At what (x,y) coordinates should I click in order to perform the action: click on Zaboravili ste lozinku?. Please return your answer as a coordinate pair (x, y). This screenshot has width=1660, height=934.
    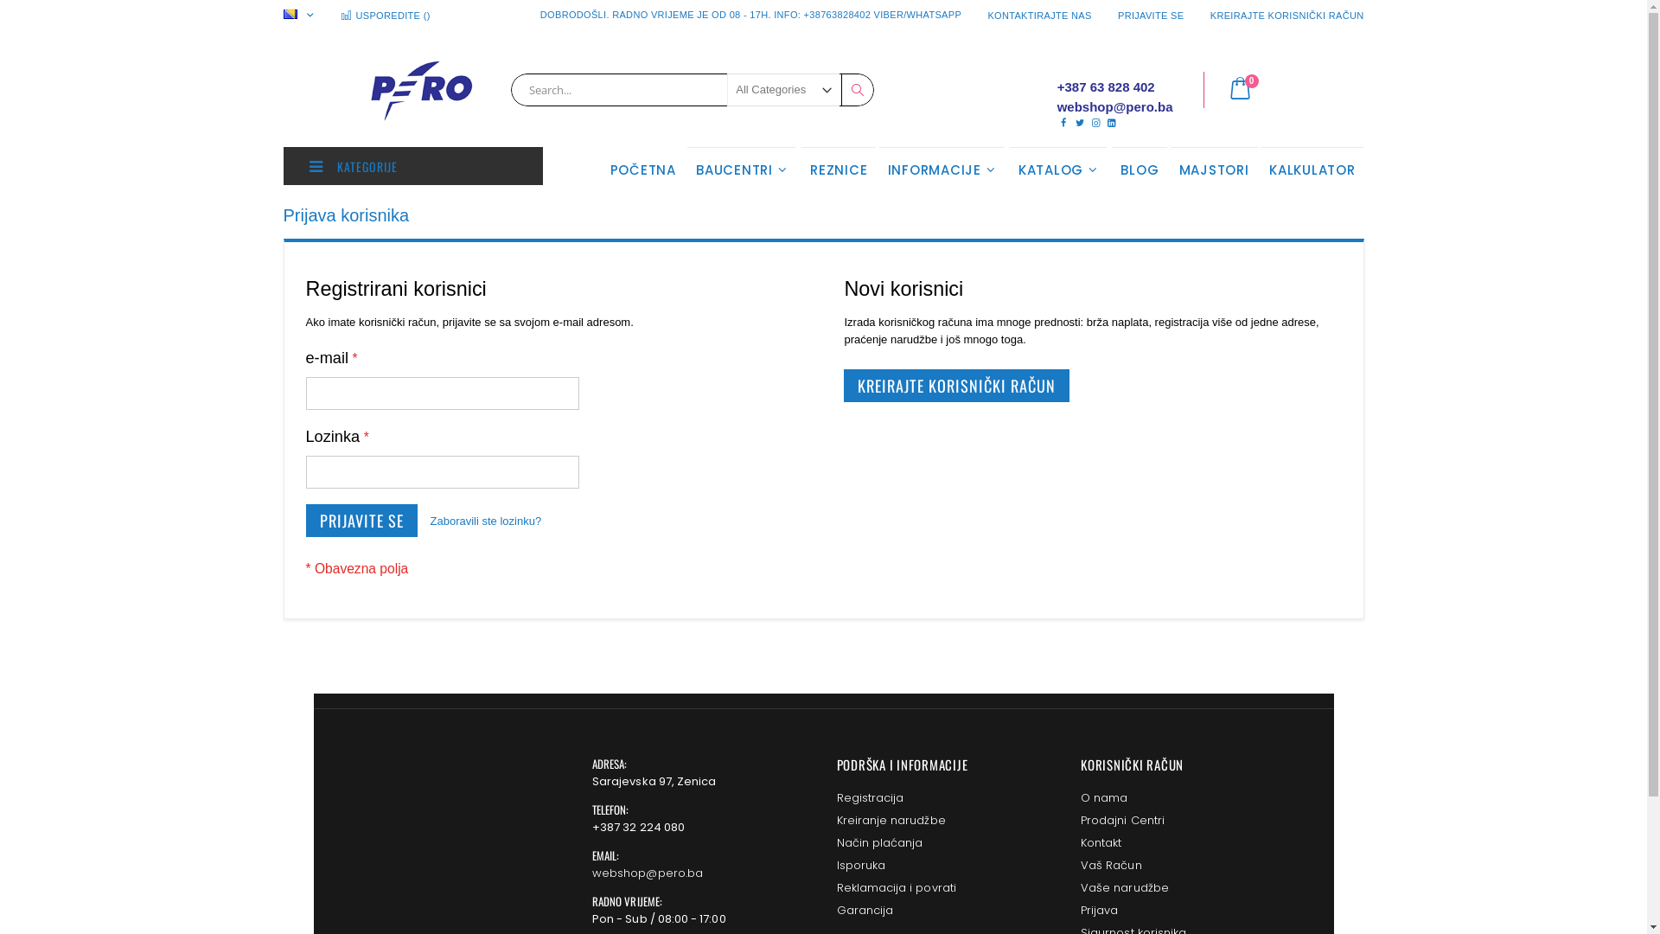
    Looking at the image, I should click on (486, 521).